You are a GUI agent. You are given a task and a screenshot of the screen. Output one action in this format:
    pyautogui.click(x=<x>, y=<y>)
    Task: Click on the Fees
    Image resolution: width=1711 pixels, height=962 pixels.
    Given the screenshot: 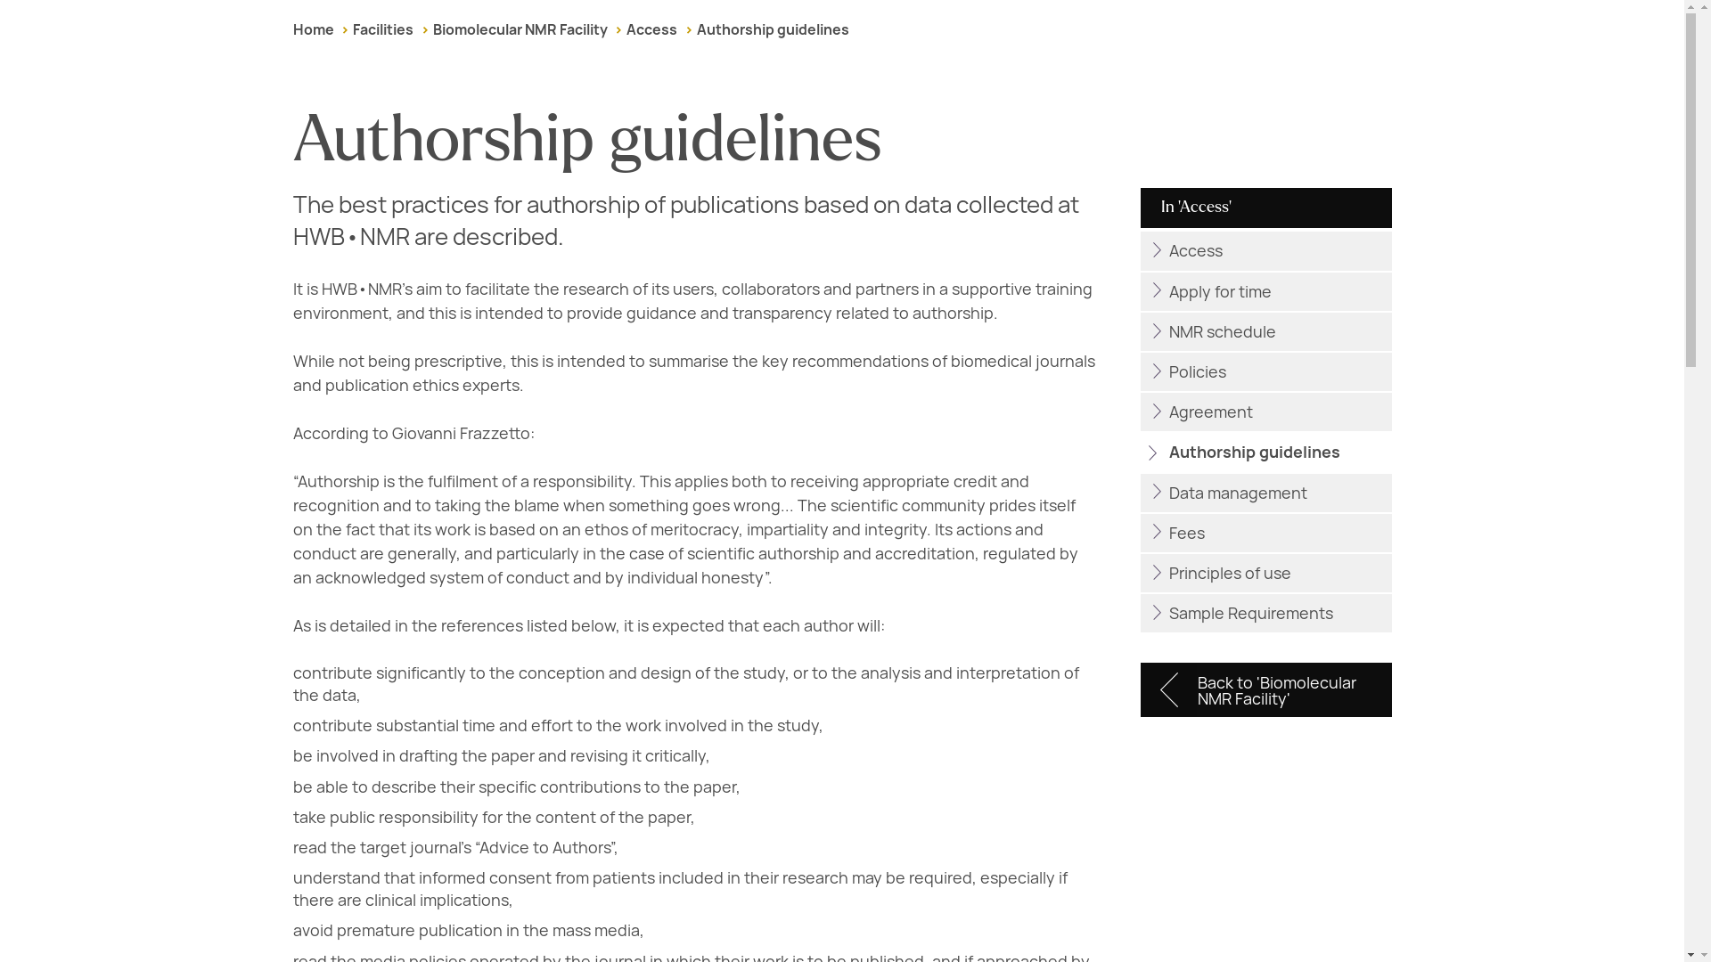 What is the action you would take?
    pyautogui.click(x=1265, y=533)
    